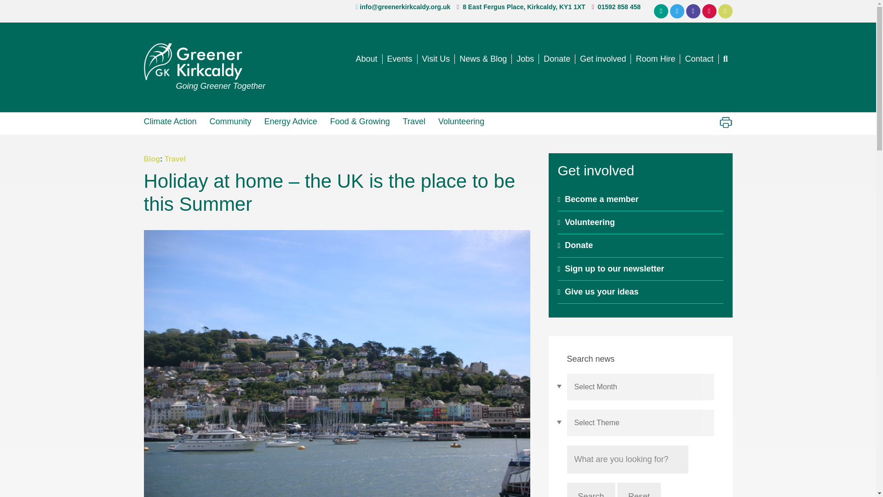 The height and width of the screenshot is (497, 883). What do you see at coordinates (230, 121) in the screenshot?
I see `Community` at bounding box center [230, 121].